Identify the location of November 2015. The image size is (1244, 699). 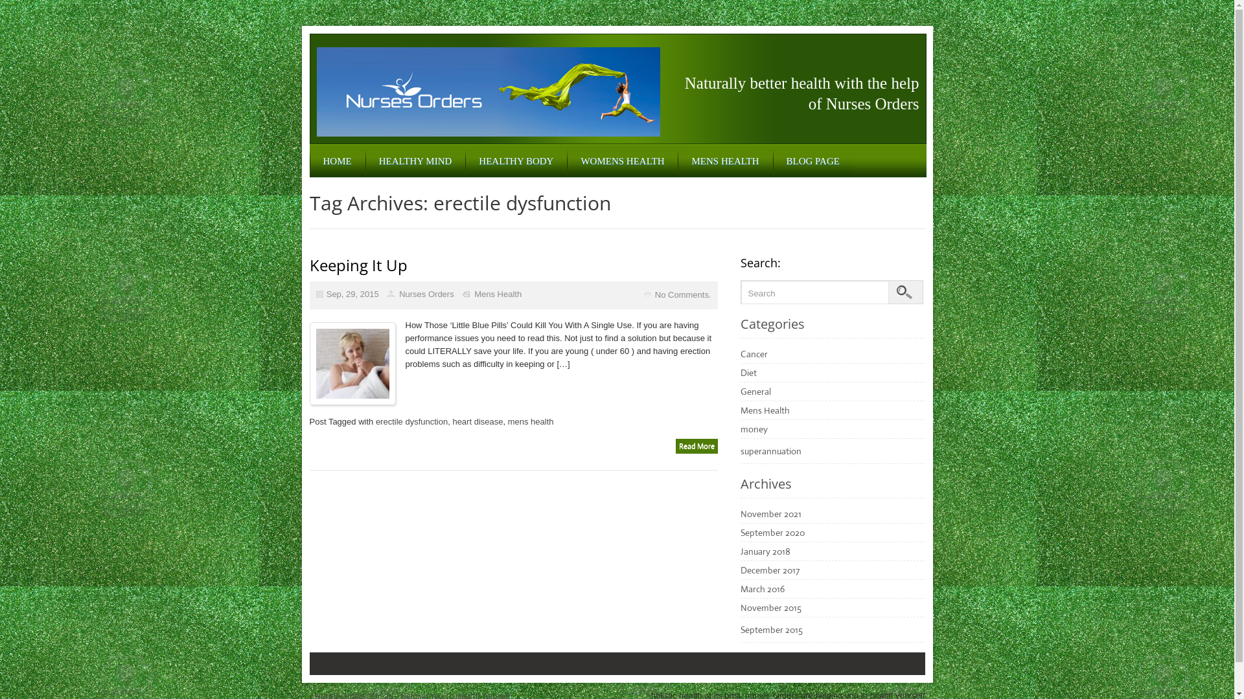
(770, 608).